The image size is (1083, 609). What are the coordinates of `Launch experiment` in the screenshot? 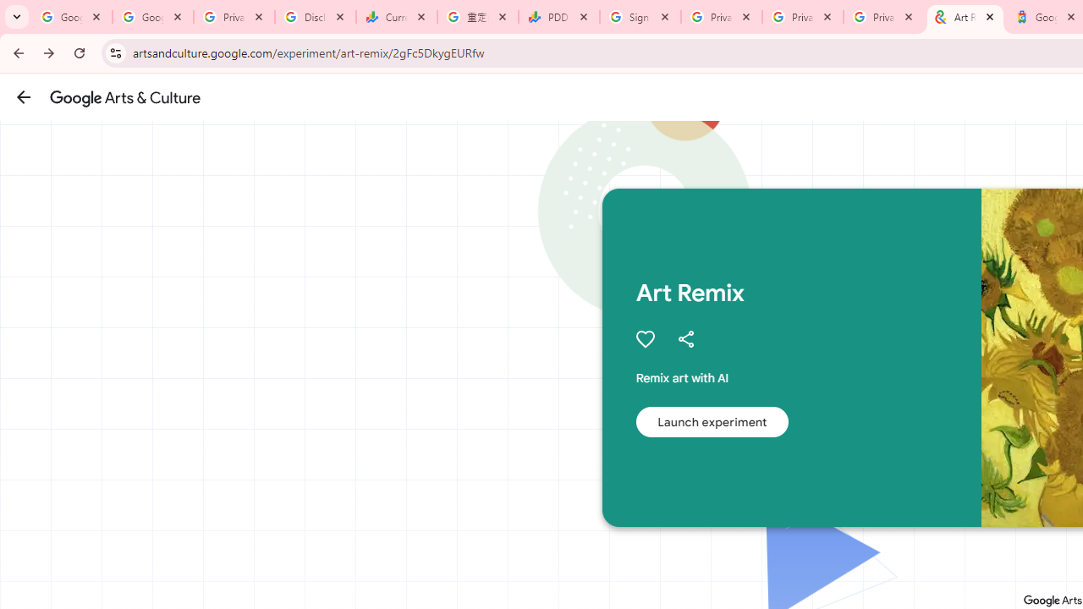 It's located at (712, 421).